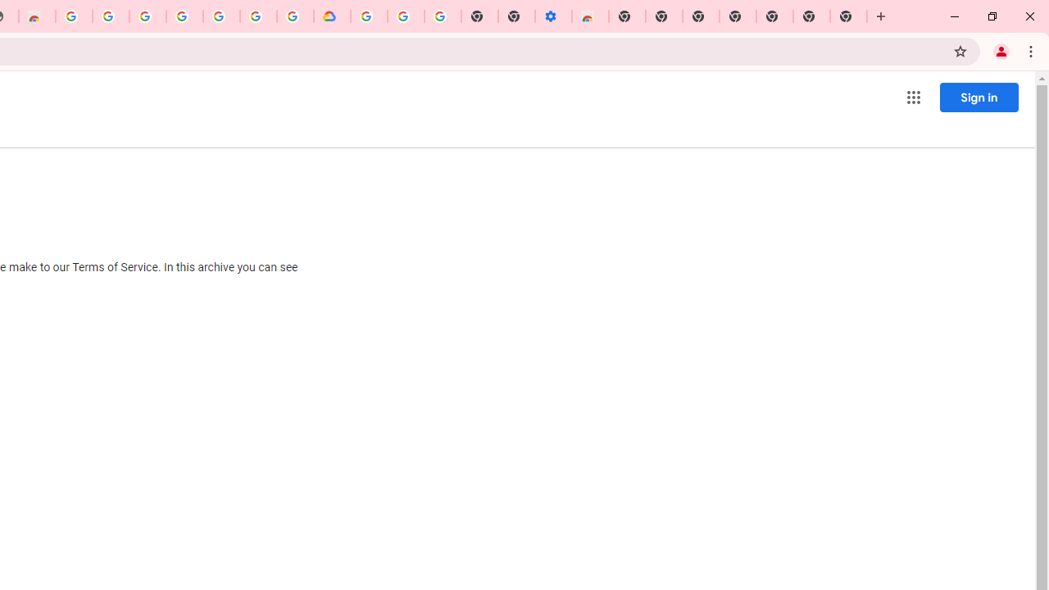  I want to click on Sign in - Google Accounts, so click(148, 16).